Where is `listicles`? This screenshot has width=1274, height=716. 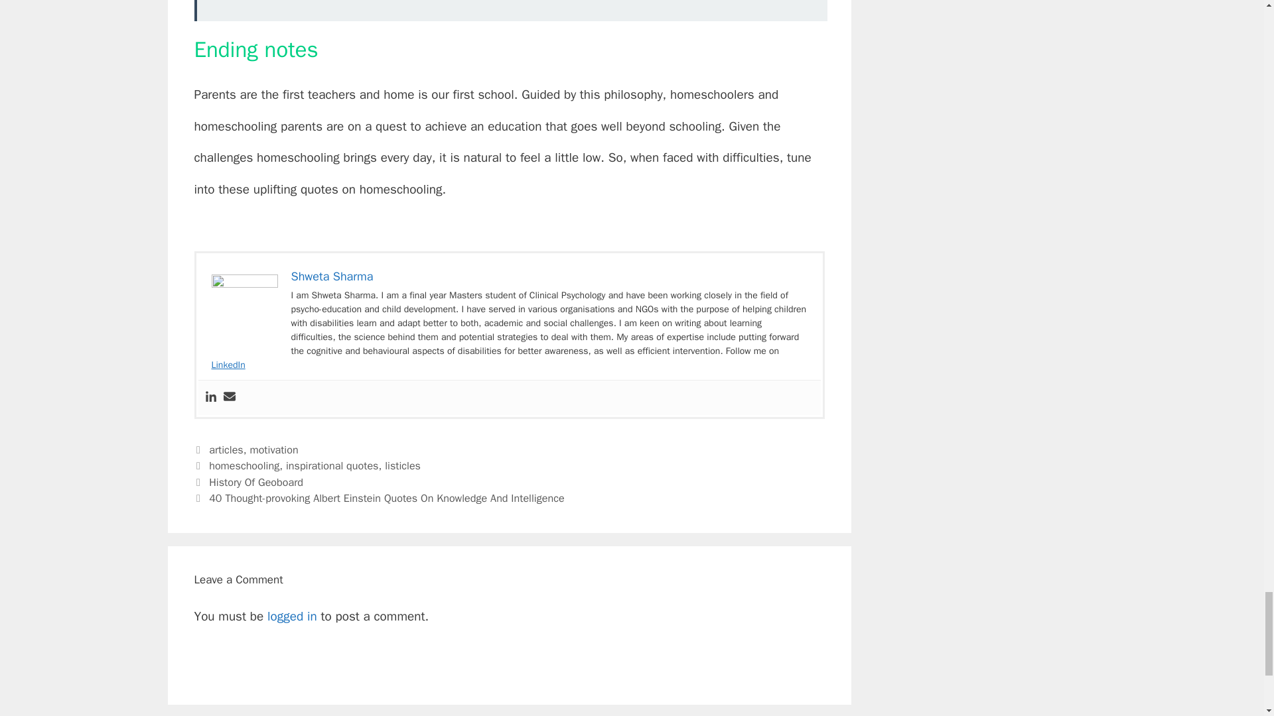
listicles is located at coordinates (402, 465).